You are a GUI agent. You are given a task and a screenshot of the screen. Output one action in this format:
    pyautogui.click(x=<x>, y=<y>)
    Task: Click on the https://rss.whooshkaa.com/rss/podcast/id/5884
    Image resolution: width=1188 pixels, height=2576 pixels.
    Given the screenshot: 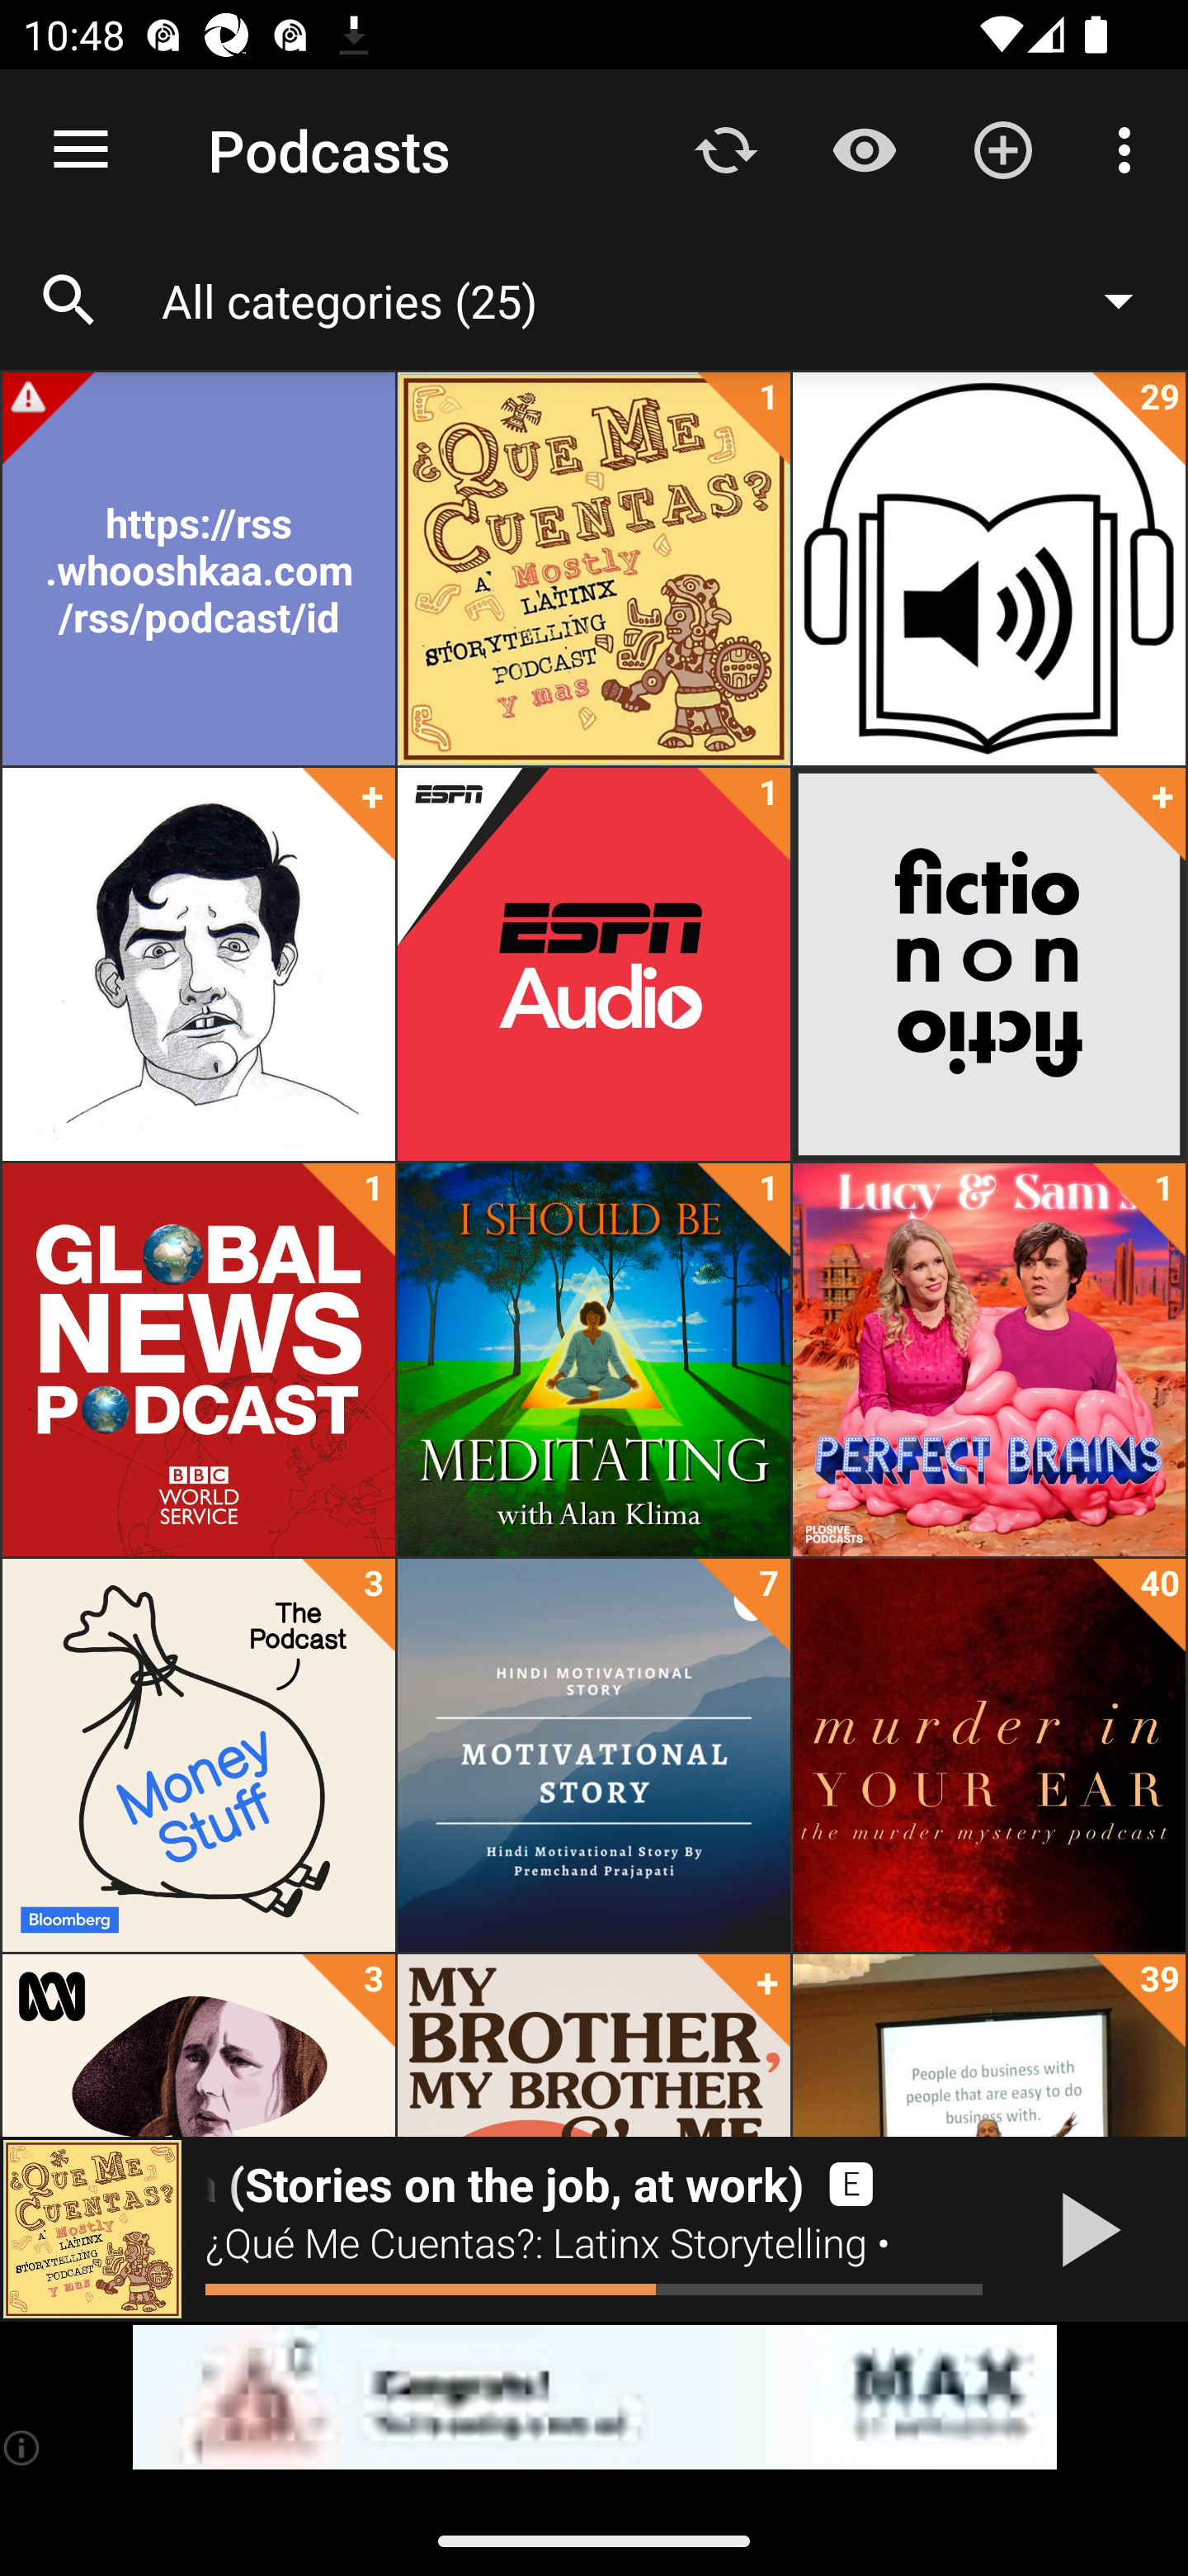 What is the action you would take?
    pyautogui.click(x=198, y=569)
    